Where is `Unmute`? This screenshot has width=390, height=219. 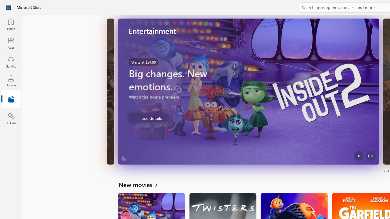
Unmute is located at coordinates (370, 156).